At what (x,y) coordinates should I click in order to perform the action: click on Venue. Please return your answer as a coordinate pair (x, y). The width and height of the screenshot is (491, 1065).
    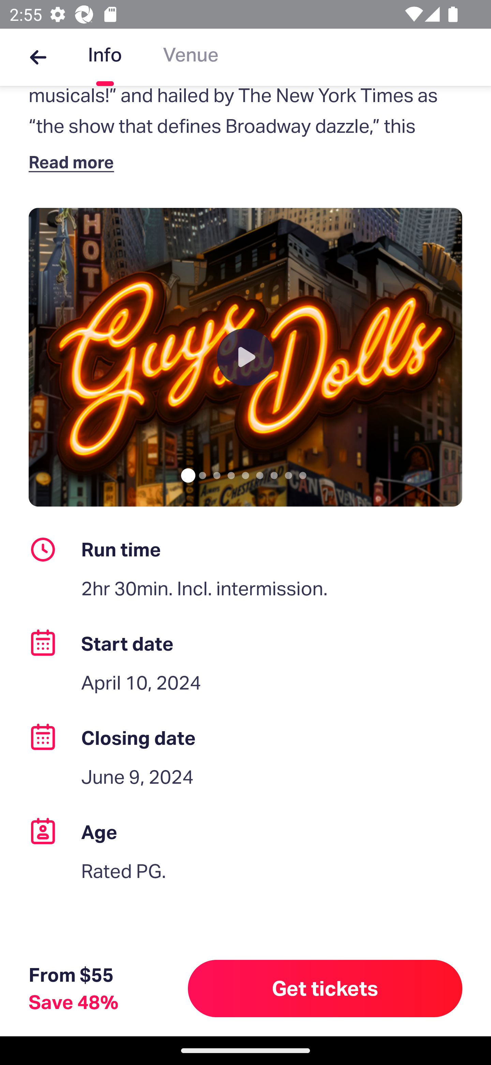
    Looking at the image, I should click on (191, 57).